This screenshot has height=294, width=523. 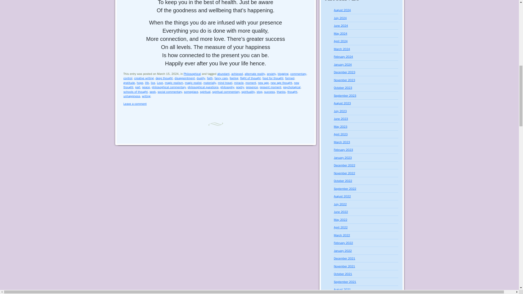 I want to click on miracle, so click(x=239, y=83).